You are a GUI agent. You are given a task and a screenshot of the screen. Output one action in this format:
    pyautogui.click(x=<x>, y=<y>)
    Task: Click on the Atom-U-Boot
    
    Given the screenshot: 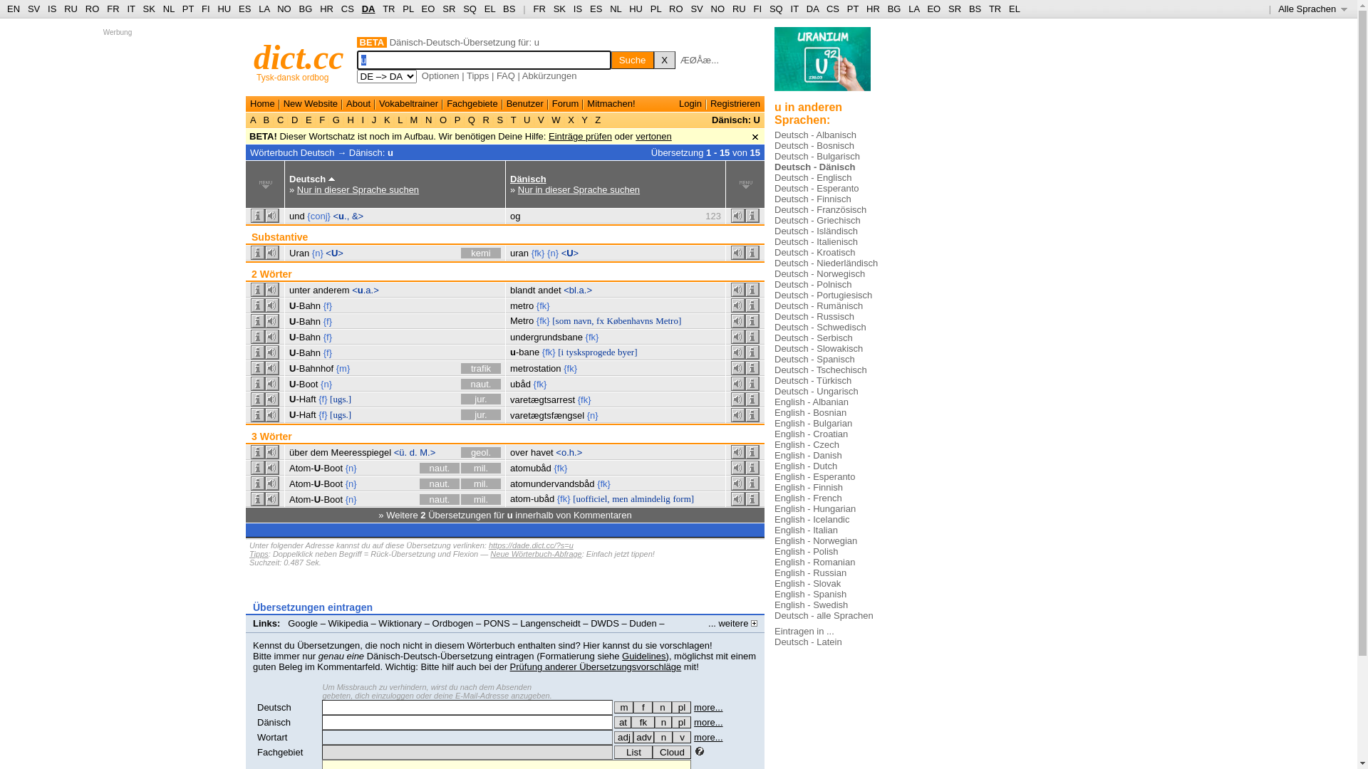 What is the action you would take?
    pyautogui.click(x=316, y=500)
    